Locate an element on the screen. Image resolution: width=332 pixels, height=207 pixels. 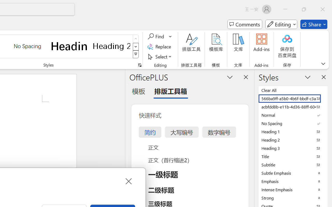
Heading 1 is located at coordinates (70, 46).